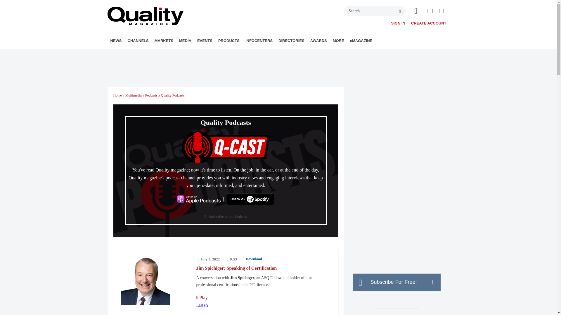  What do you see at coordinates (193, 54) in the screenshot?
I see `ELECTRONICS` at bounding box center [193, 54].